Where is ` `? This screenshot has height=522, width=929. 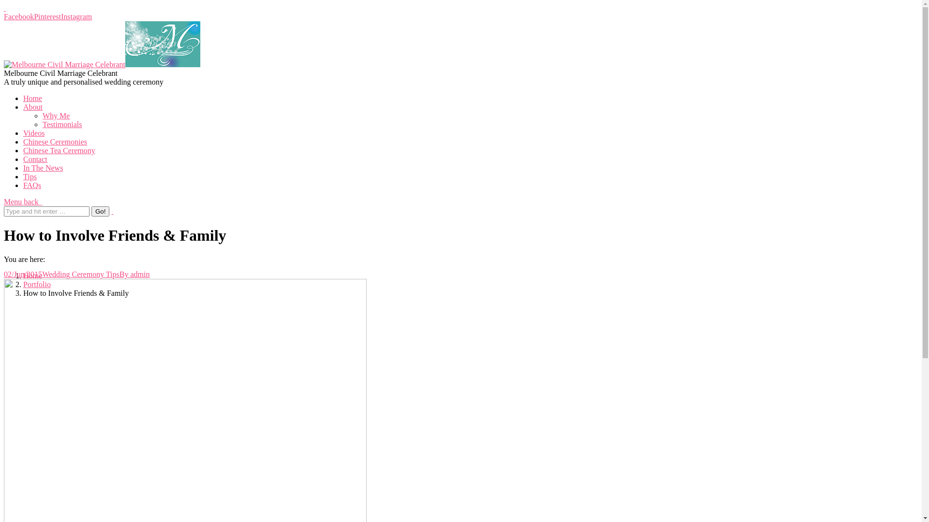
  is located at coordinates (5, 8).